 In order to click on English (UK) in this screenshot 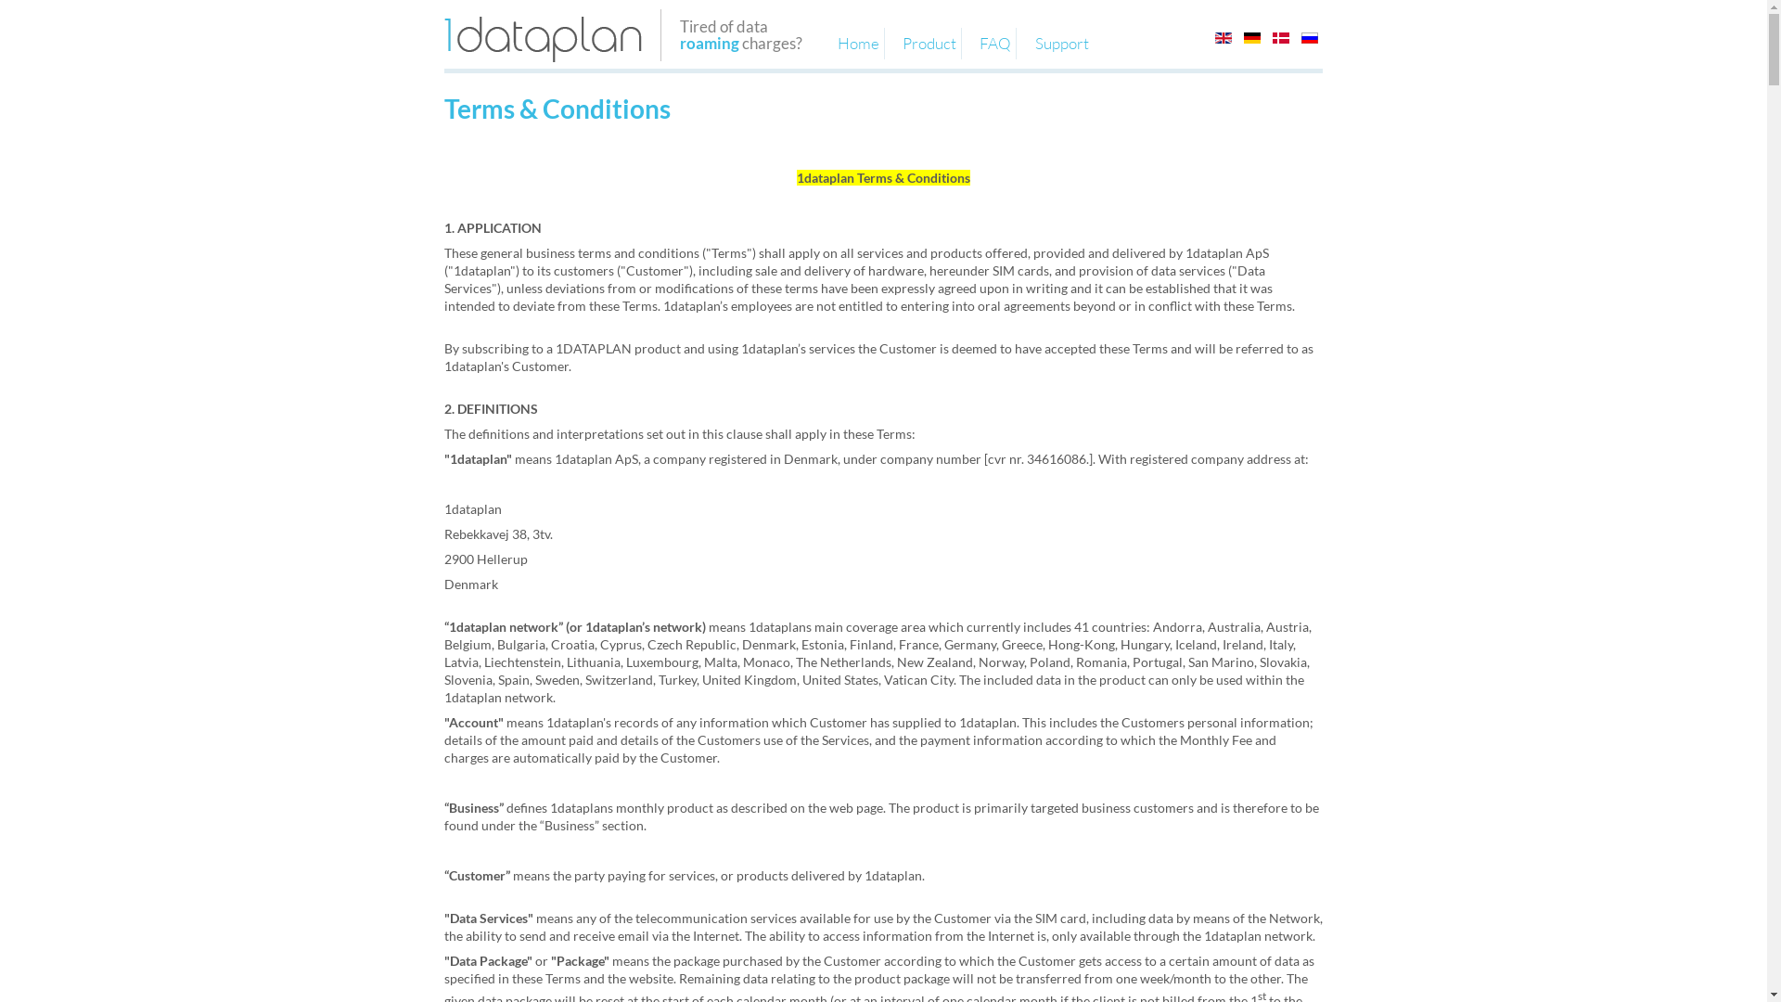, I will do `click(1224, 38)`.